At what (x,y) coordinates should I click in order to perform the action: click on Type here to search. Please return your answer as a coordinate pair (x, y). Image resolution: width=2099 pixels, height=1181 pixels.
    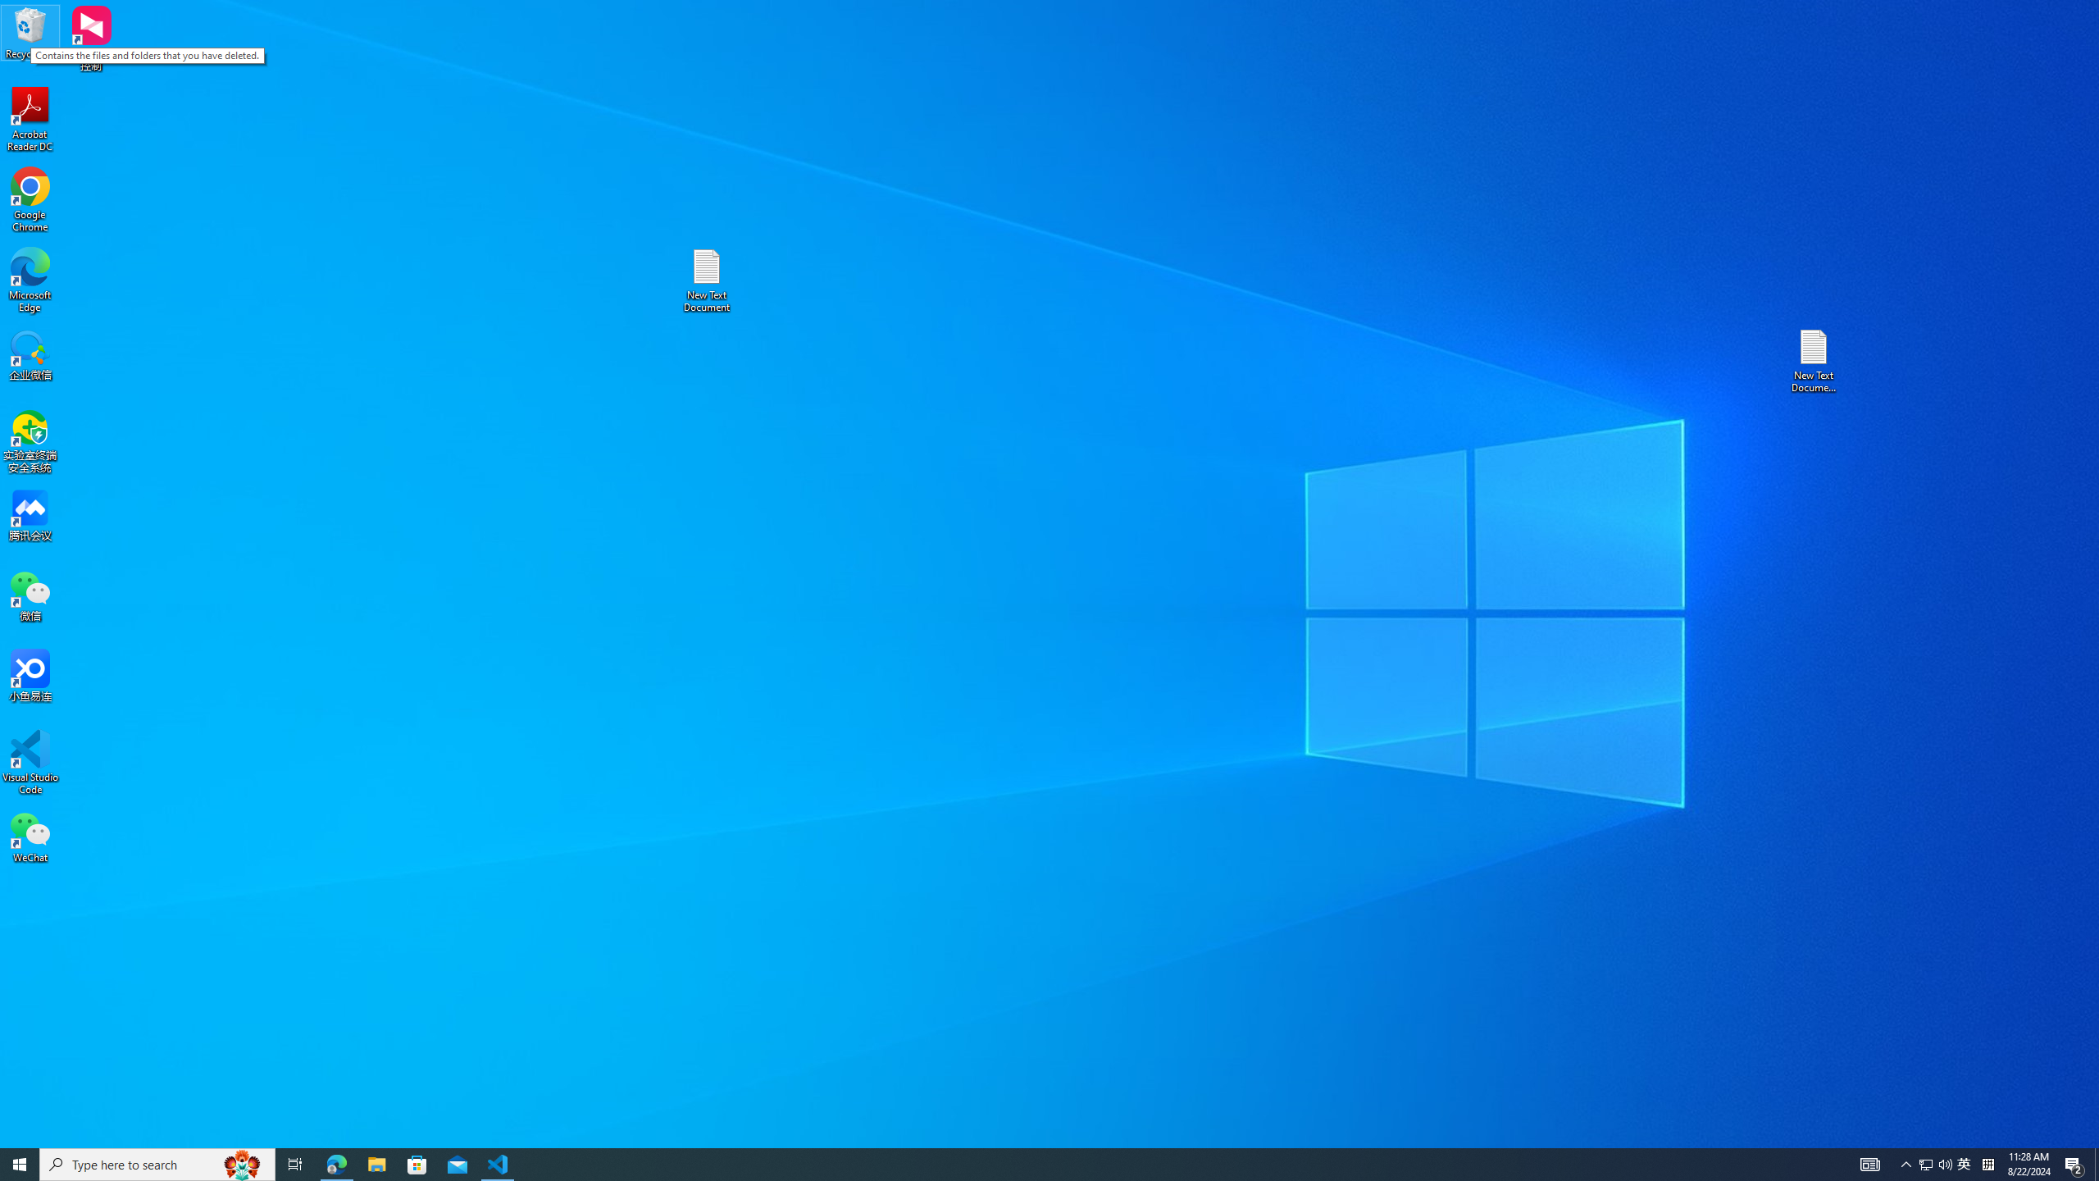
    Looking at the image, I should click on (157, 1165).